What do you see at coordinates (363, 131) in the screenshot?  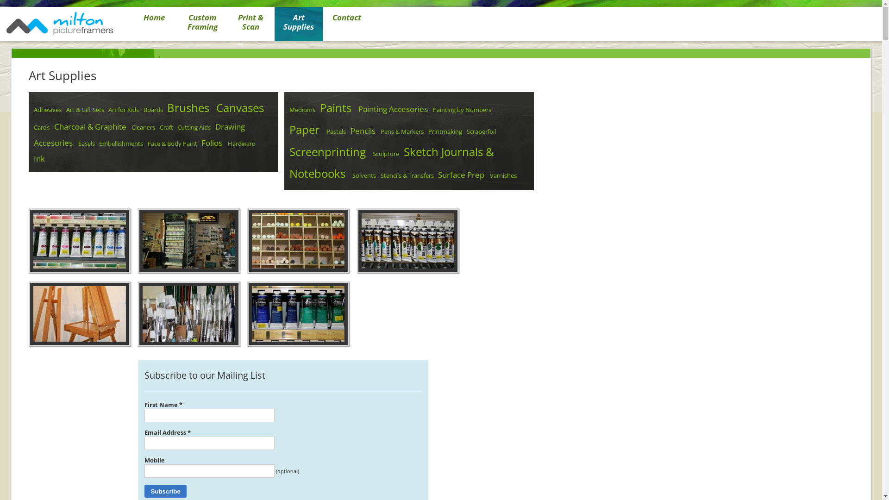 I see `Pencils` at bounding box center [363, 131].